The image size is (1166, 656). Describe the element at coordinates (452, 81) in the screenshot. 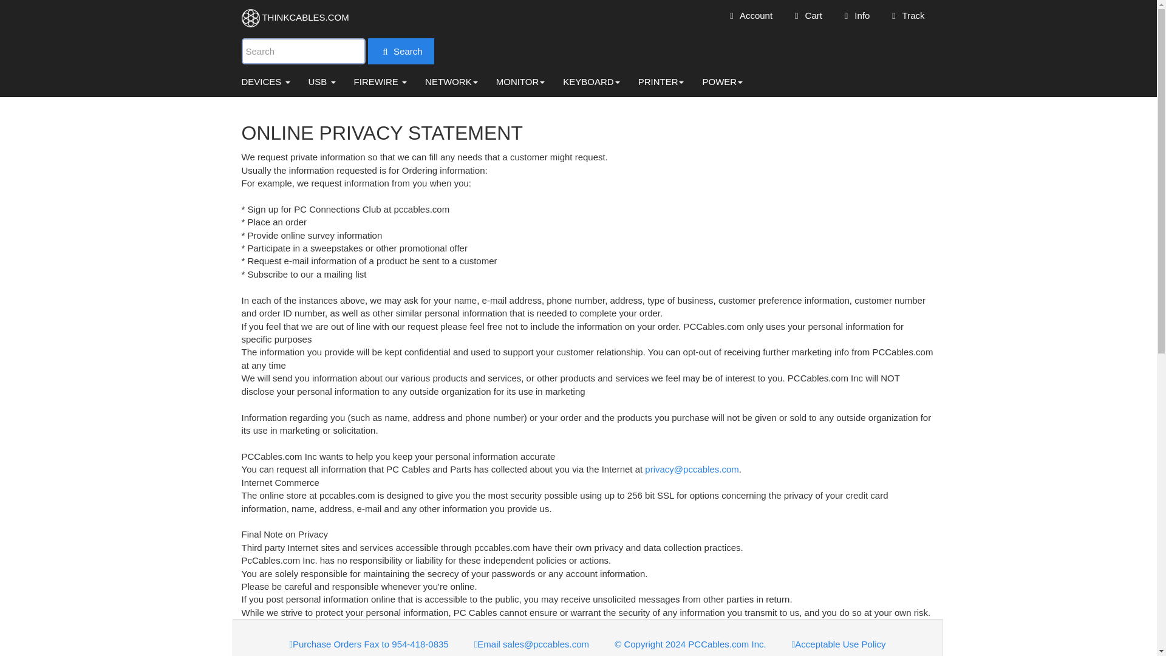

I see `NETWORK` at that location.